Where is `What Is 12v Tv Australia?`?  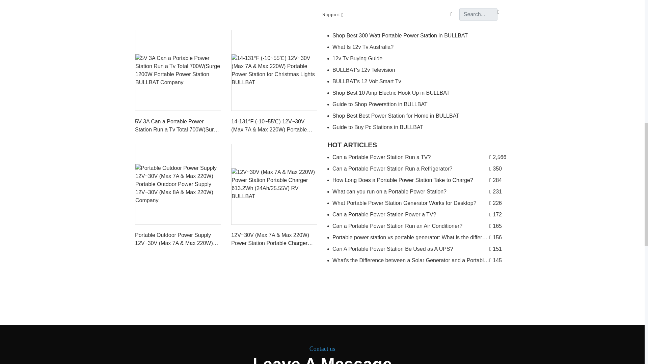 What Is 12v Tv Australia? is located at coordinates (418, 47).